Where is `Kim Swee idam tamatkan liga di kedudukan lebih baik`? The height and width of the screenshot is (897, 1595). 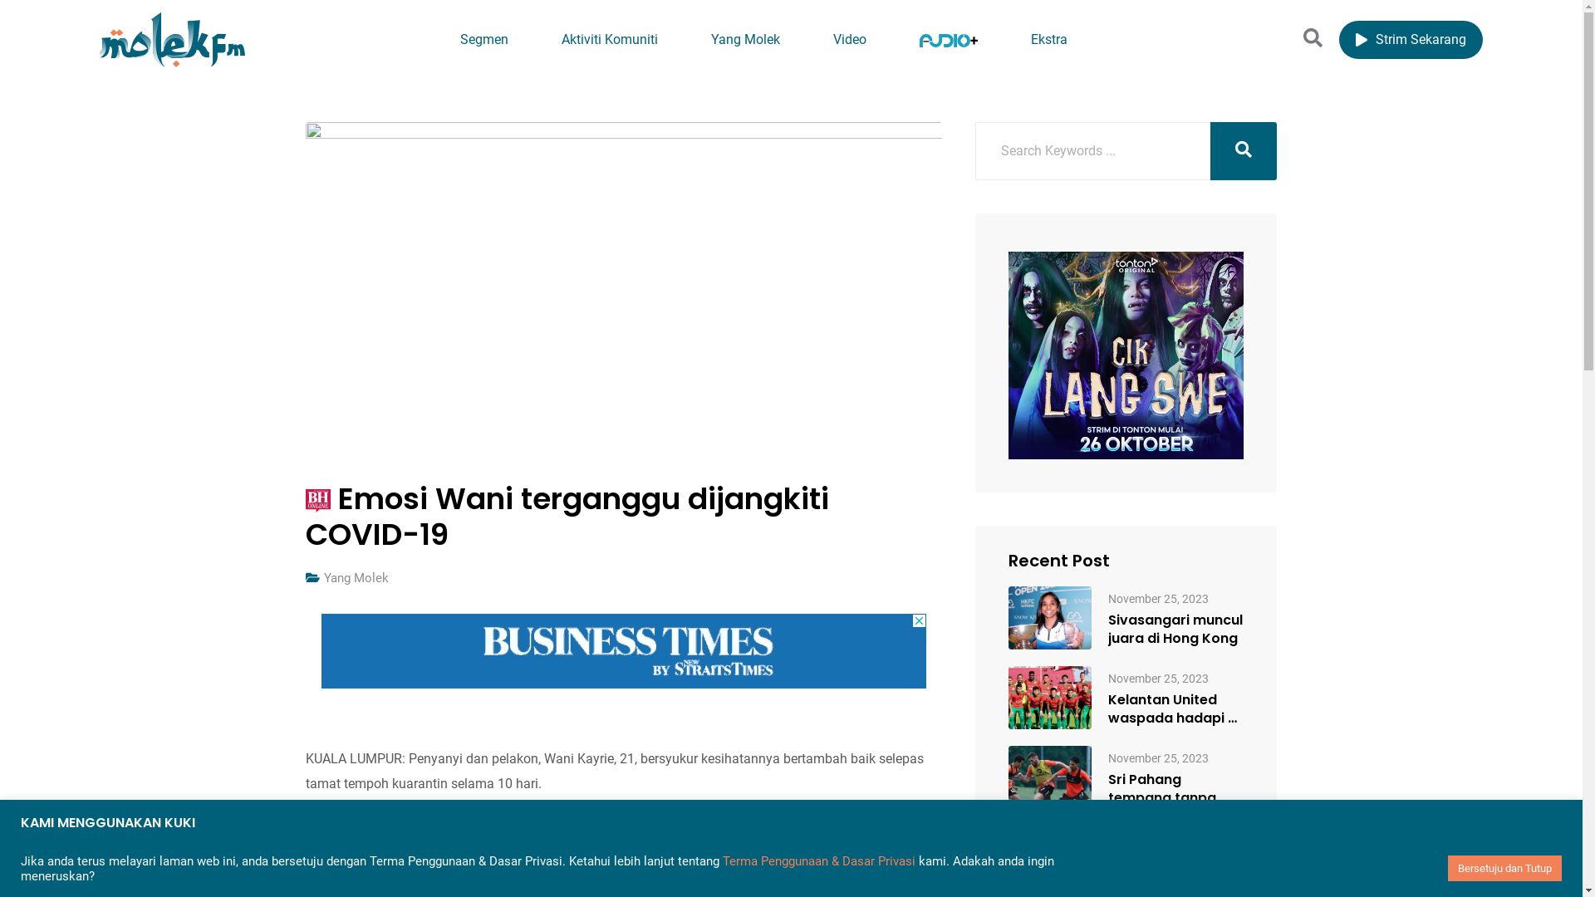
Kim Swee idam tamatkan liga di kedudukan lebih baik is located at coordinates (1176, 869).